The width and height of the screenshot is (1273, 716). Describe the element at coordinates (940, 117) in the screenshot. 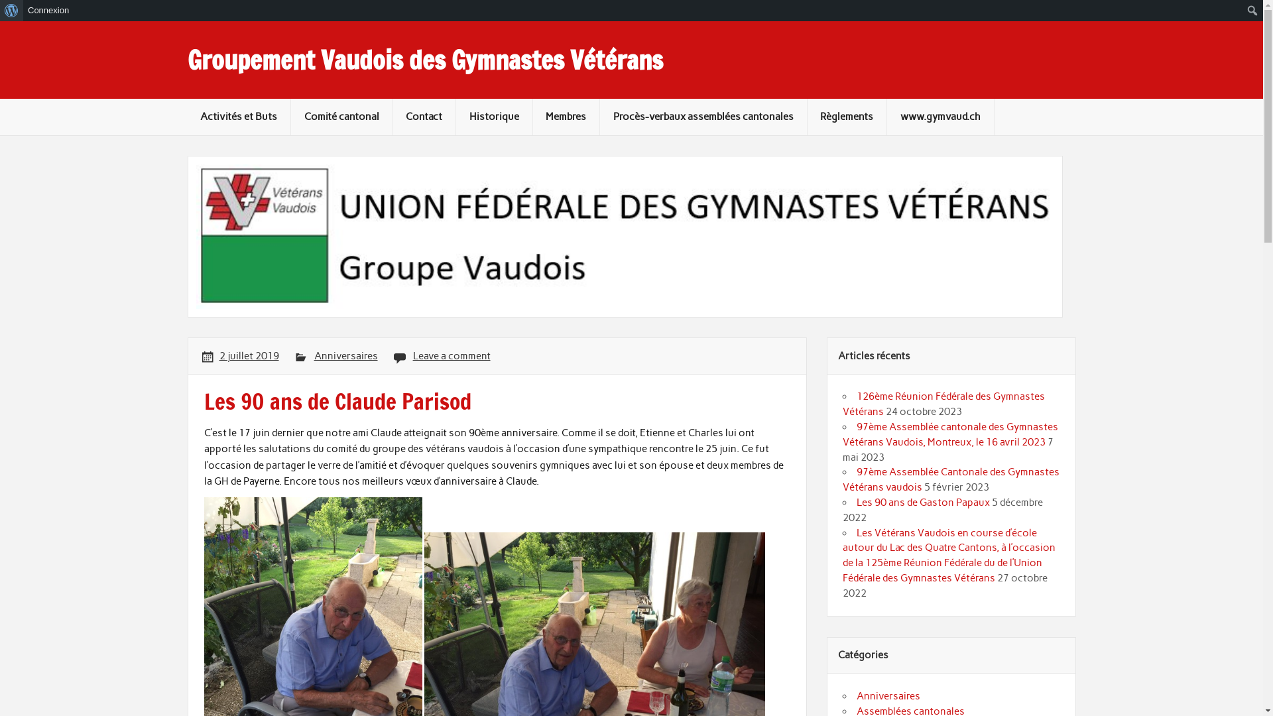

I see `www.gymvaud.ch` at that location.